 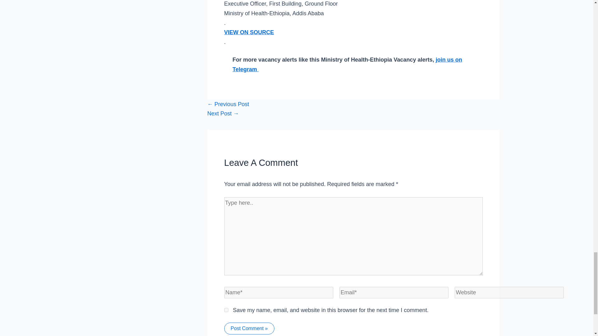 What do you see at coordinates (228, 104) in the screenshot?
I see `Nutrition Officer - Islamic Relief Vacancy Announcement` at bounding box center [228, 104].